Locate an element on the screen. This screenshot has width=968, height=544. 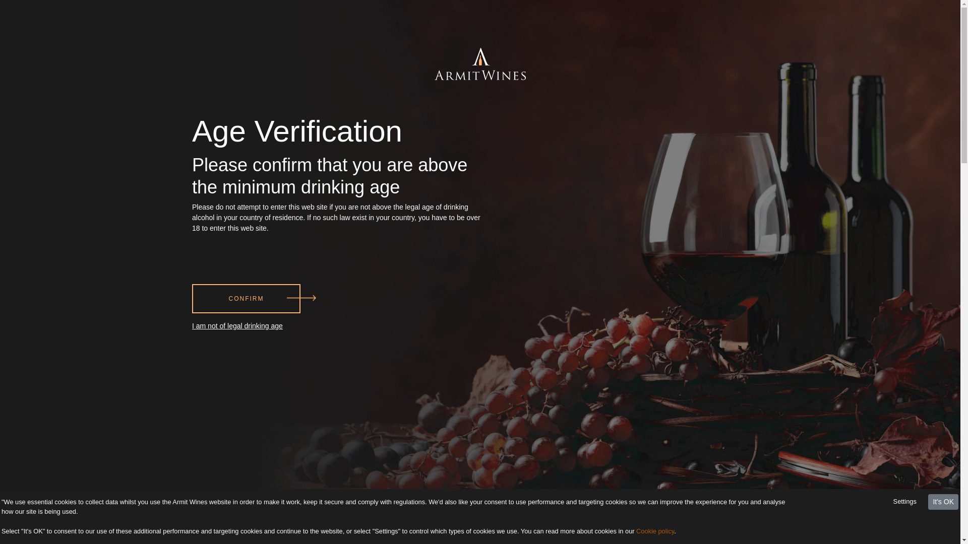
Basket is located at coordinates (780, 51).